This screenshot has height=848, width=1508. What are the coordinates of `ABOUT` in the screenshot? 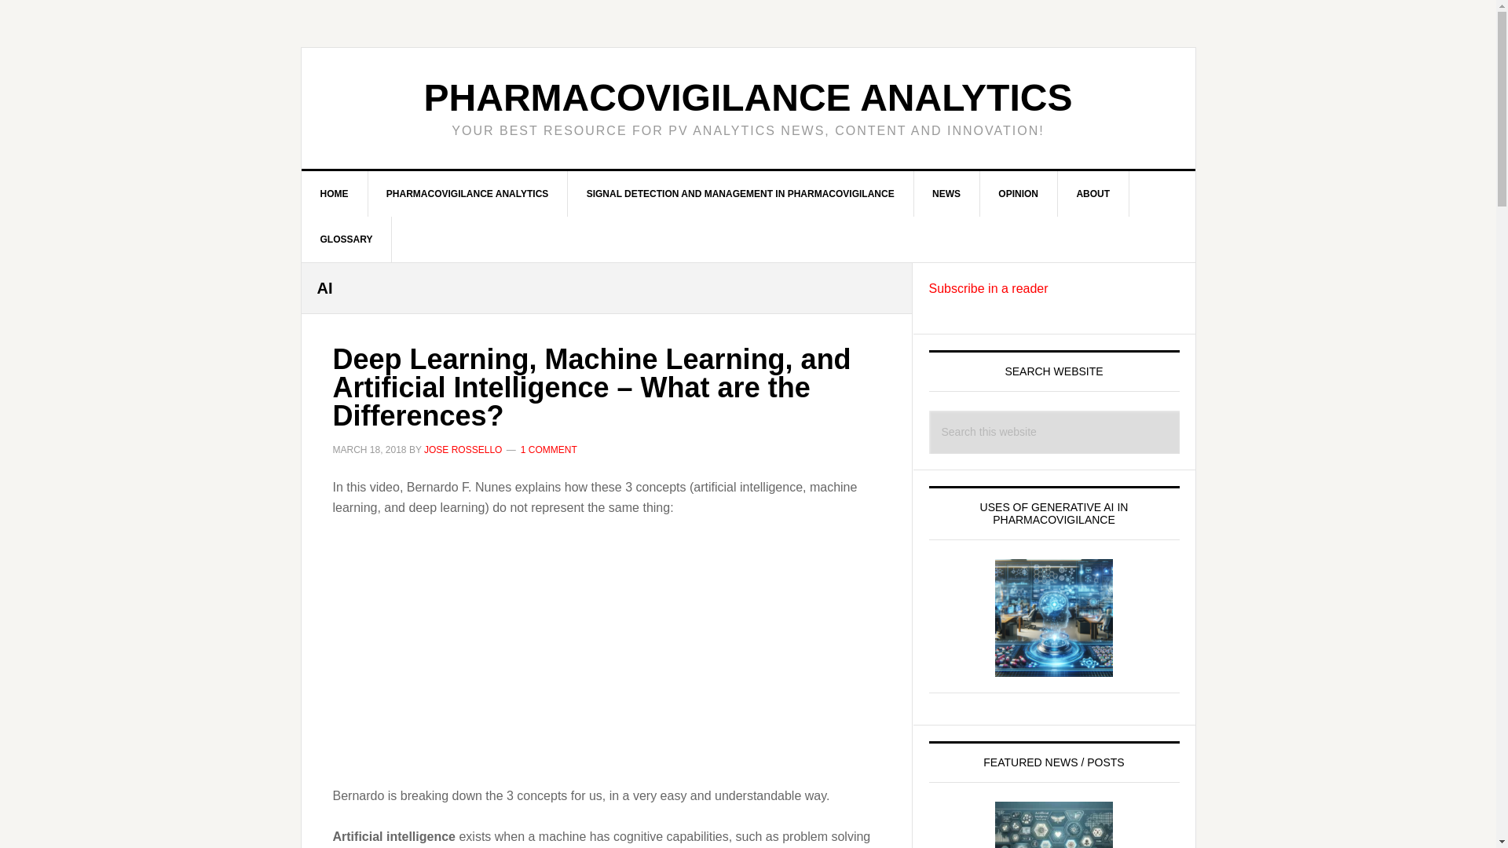 It's located at (1093, 194).